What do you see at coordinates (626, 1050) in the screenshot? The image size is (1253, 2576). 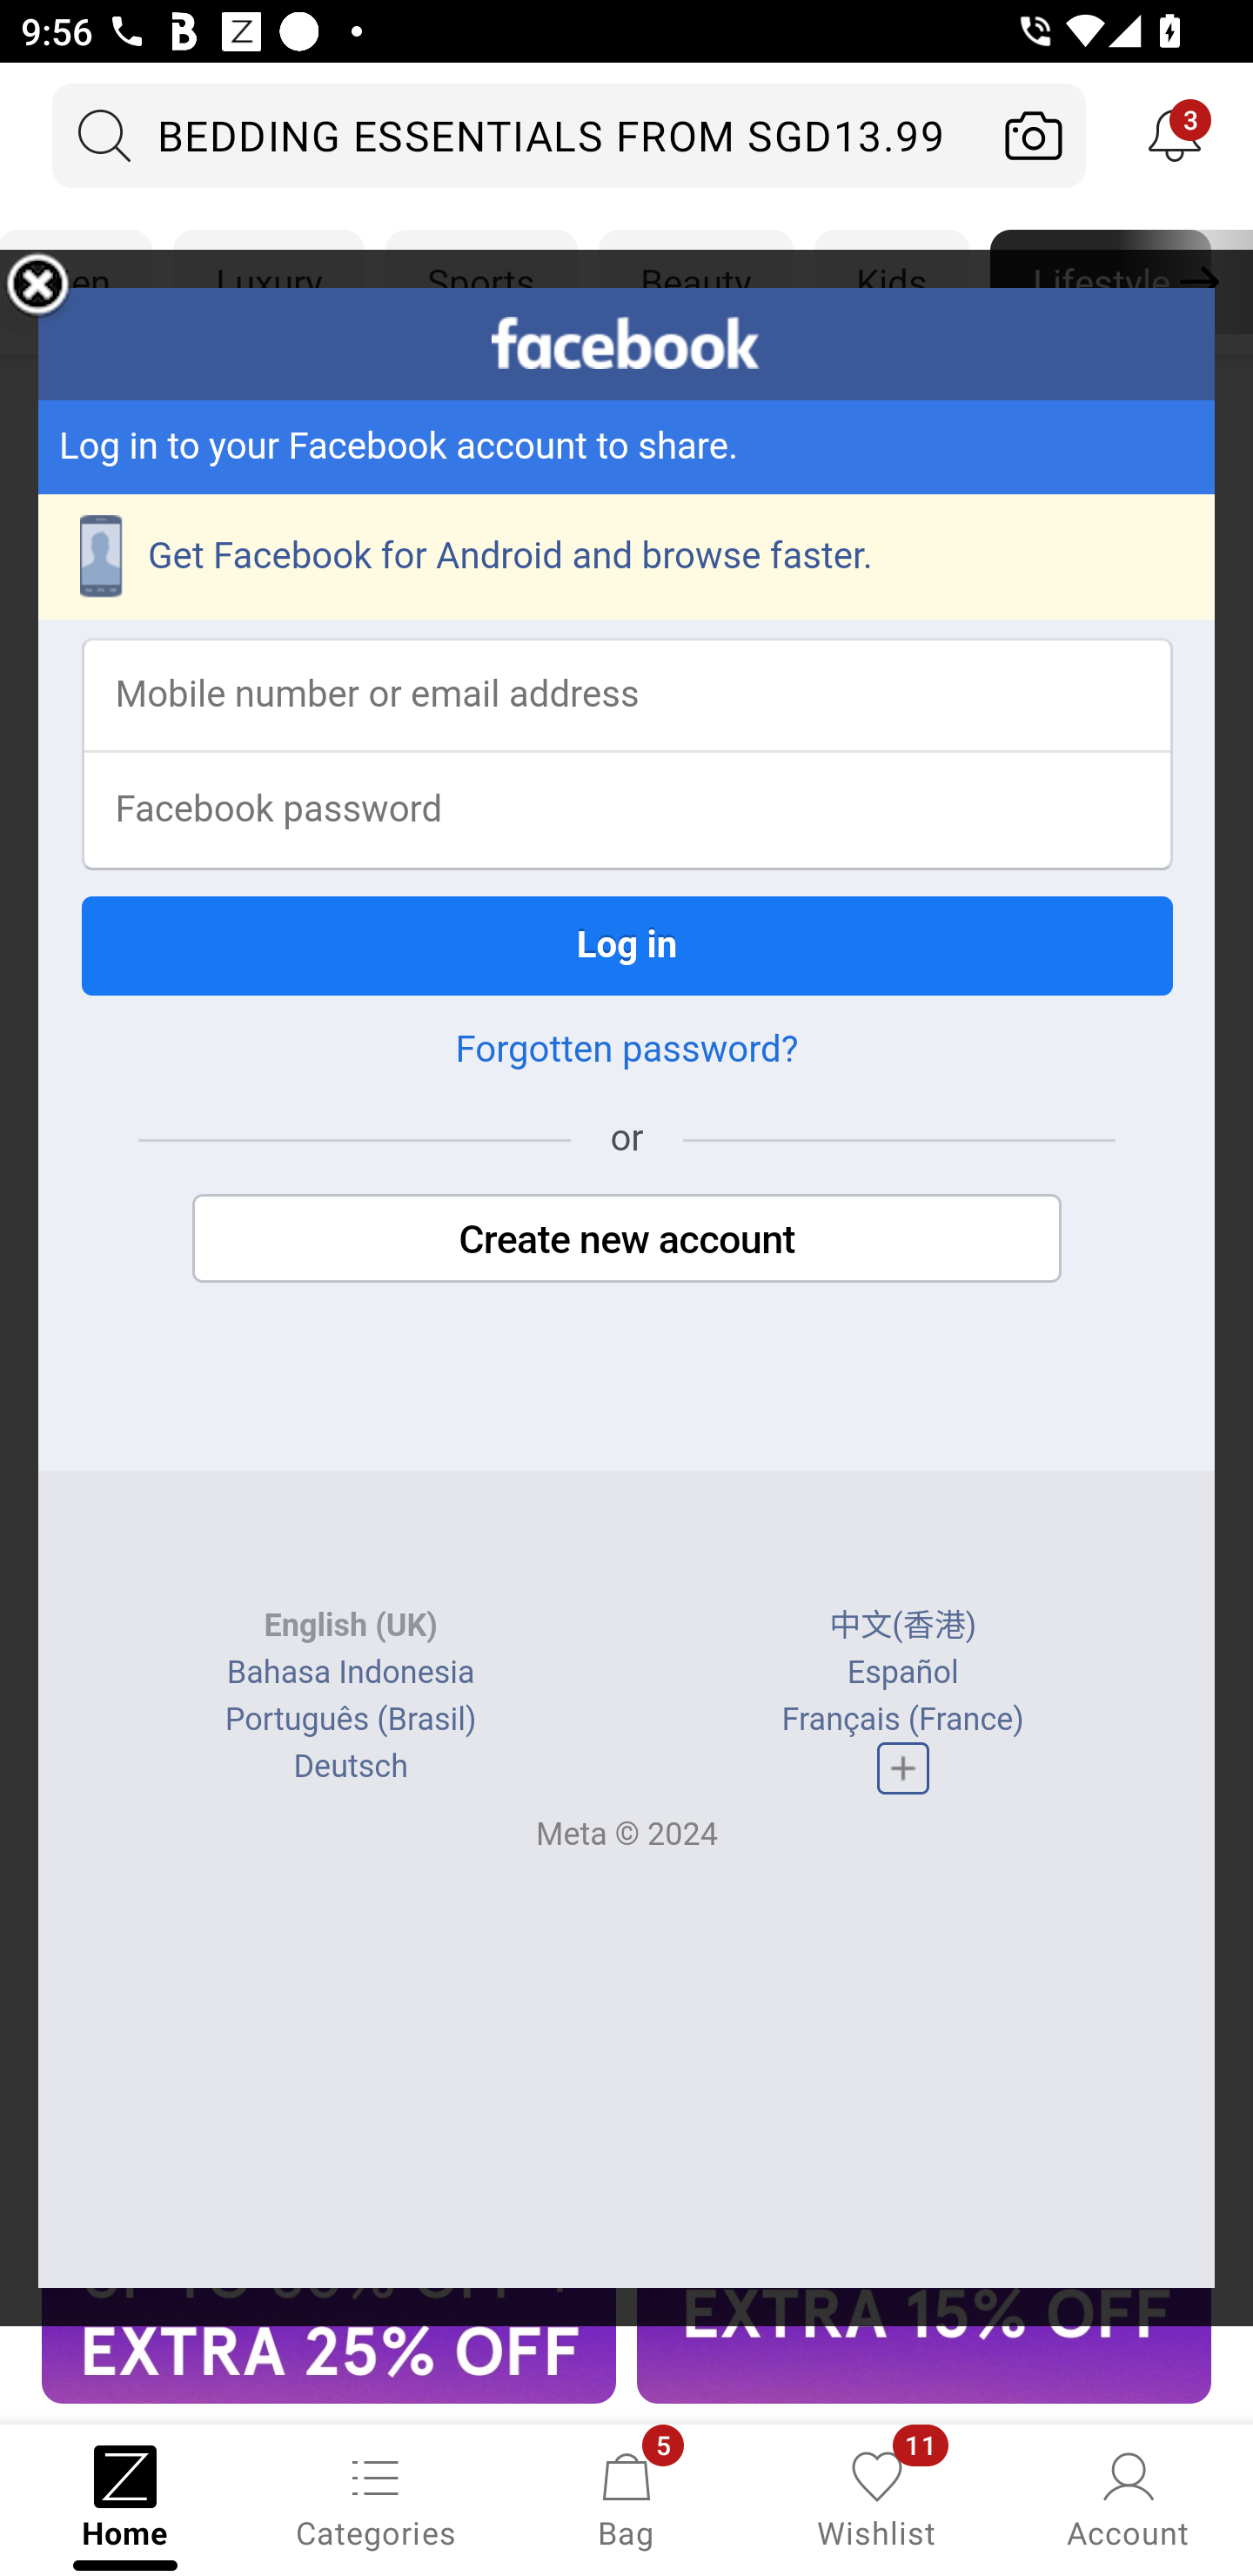 I see `Forgotten password?` at bounding box center [626, 1050].